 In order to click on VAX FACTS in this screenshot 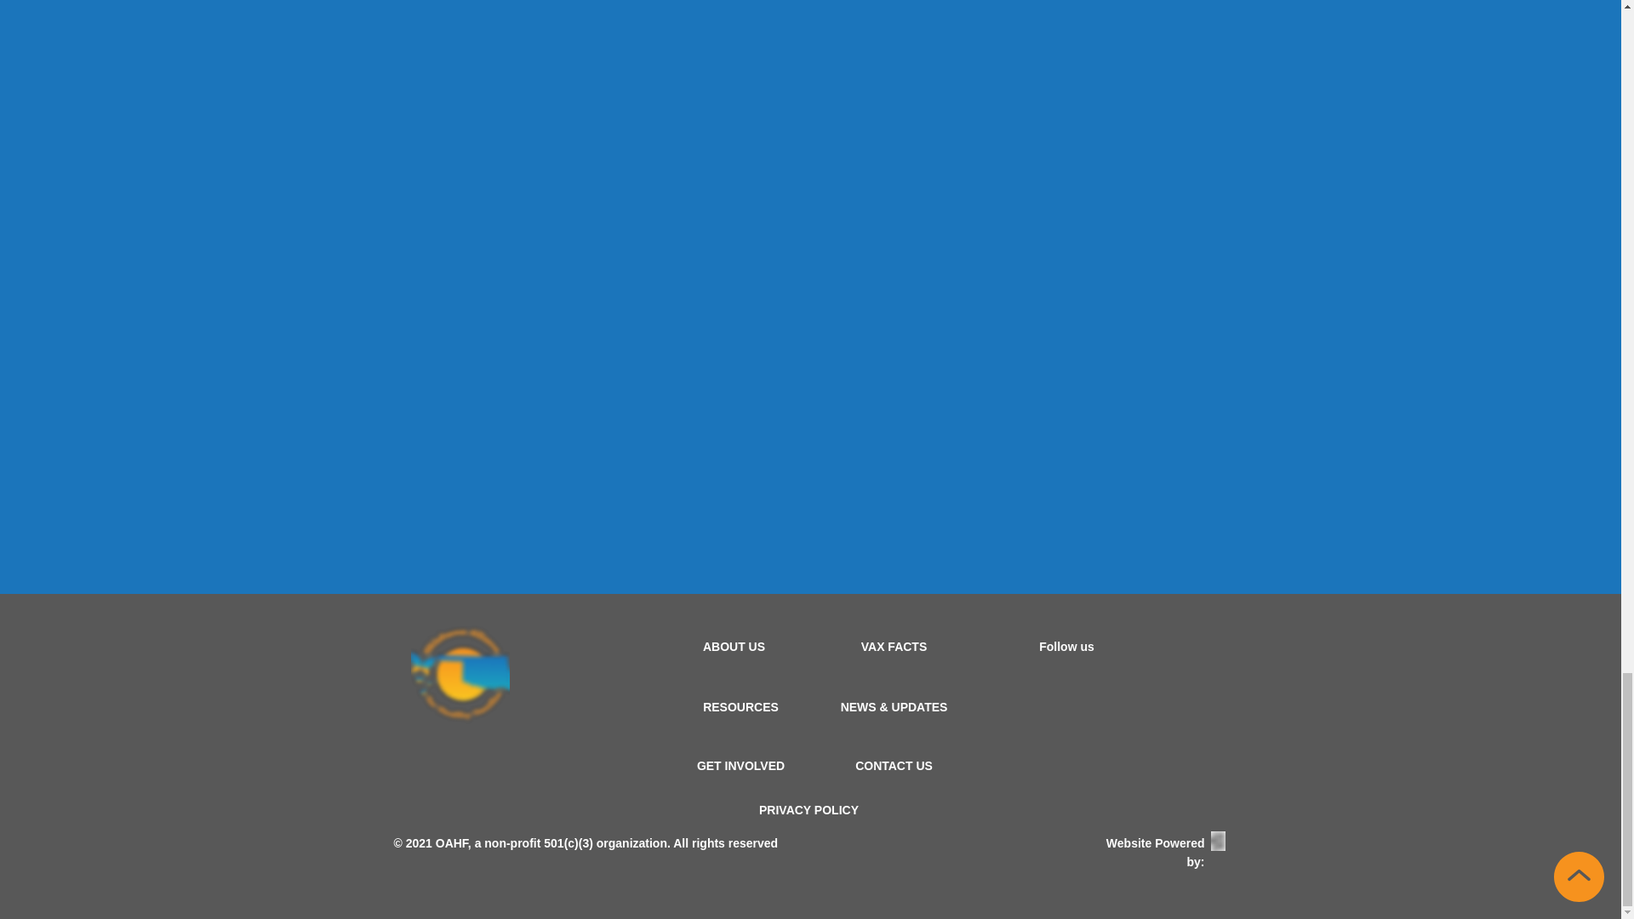, I will do `click(894, 646)`.